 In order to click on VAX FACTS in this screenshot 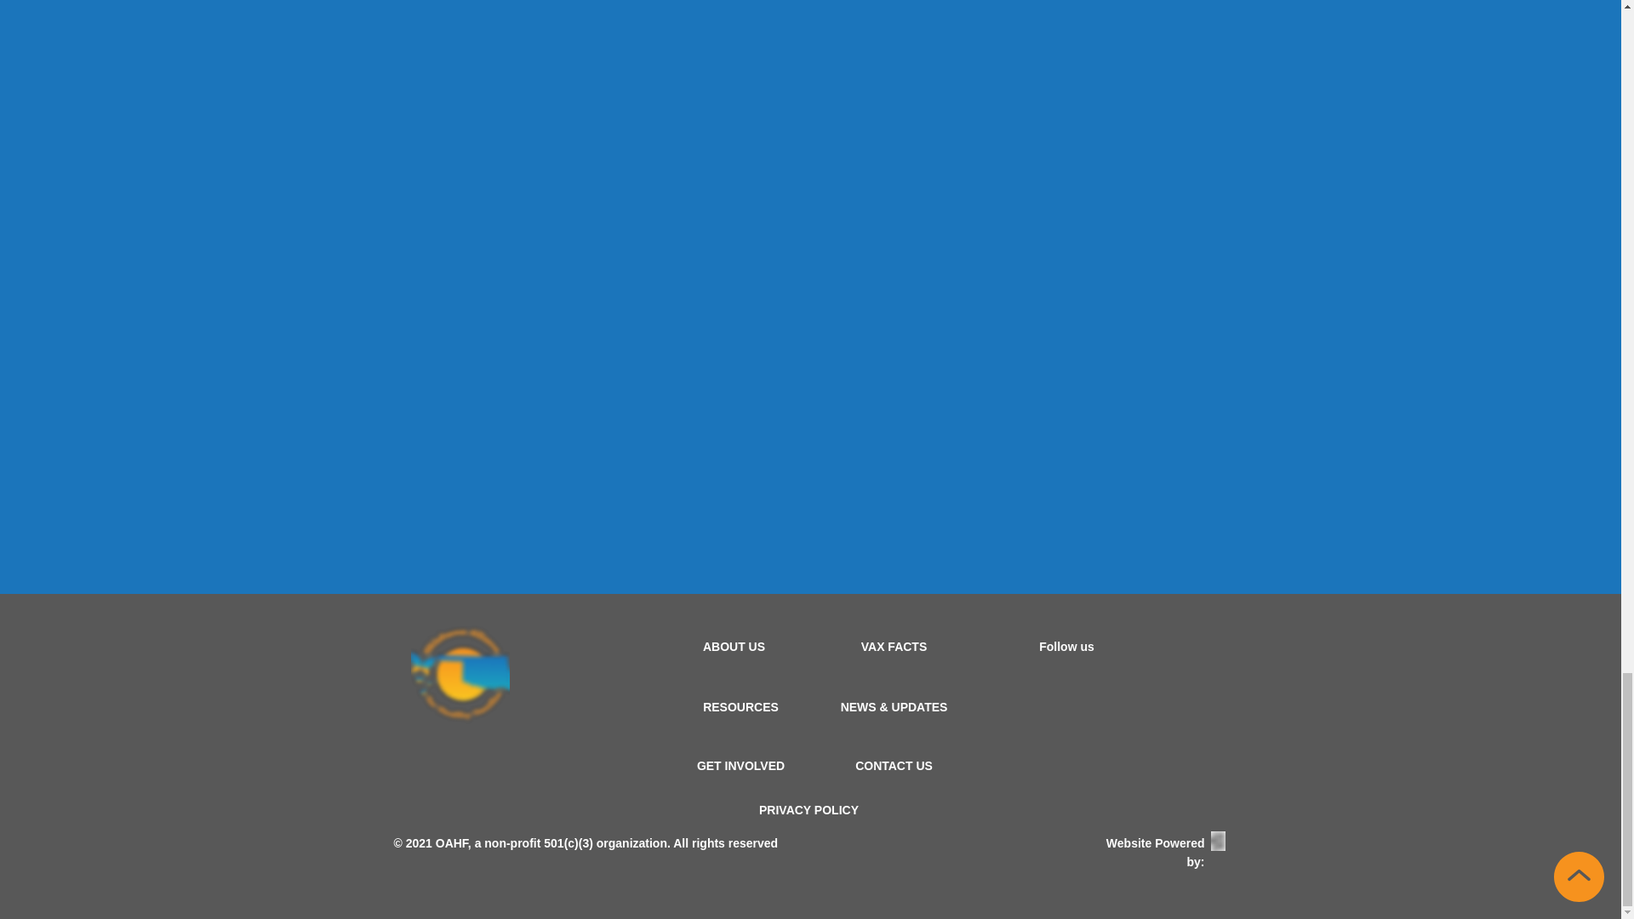, I will do `click(894, 646)`.